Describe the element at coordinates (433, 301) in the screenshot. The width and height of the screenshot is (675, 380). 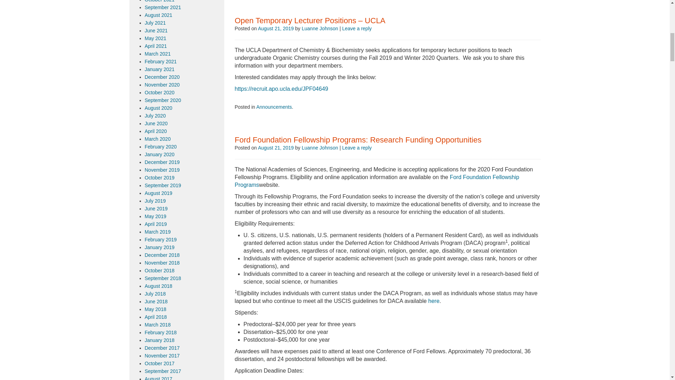
I see `here` at that location.